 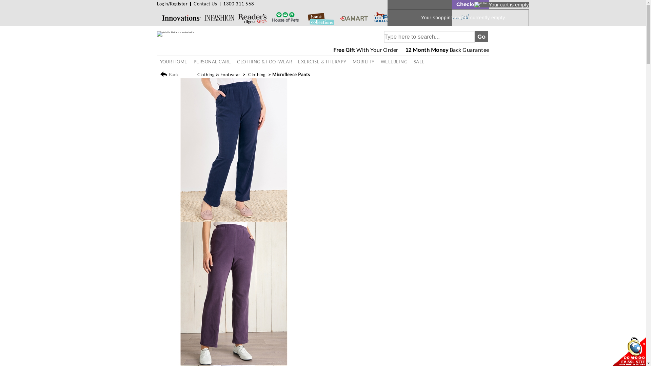 What do you see at coordinates (174, 62) in the screenshot?
I see `YOUR HOME` at bounding box center [174, 62].